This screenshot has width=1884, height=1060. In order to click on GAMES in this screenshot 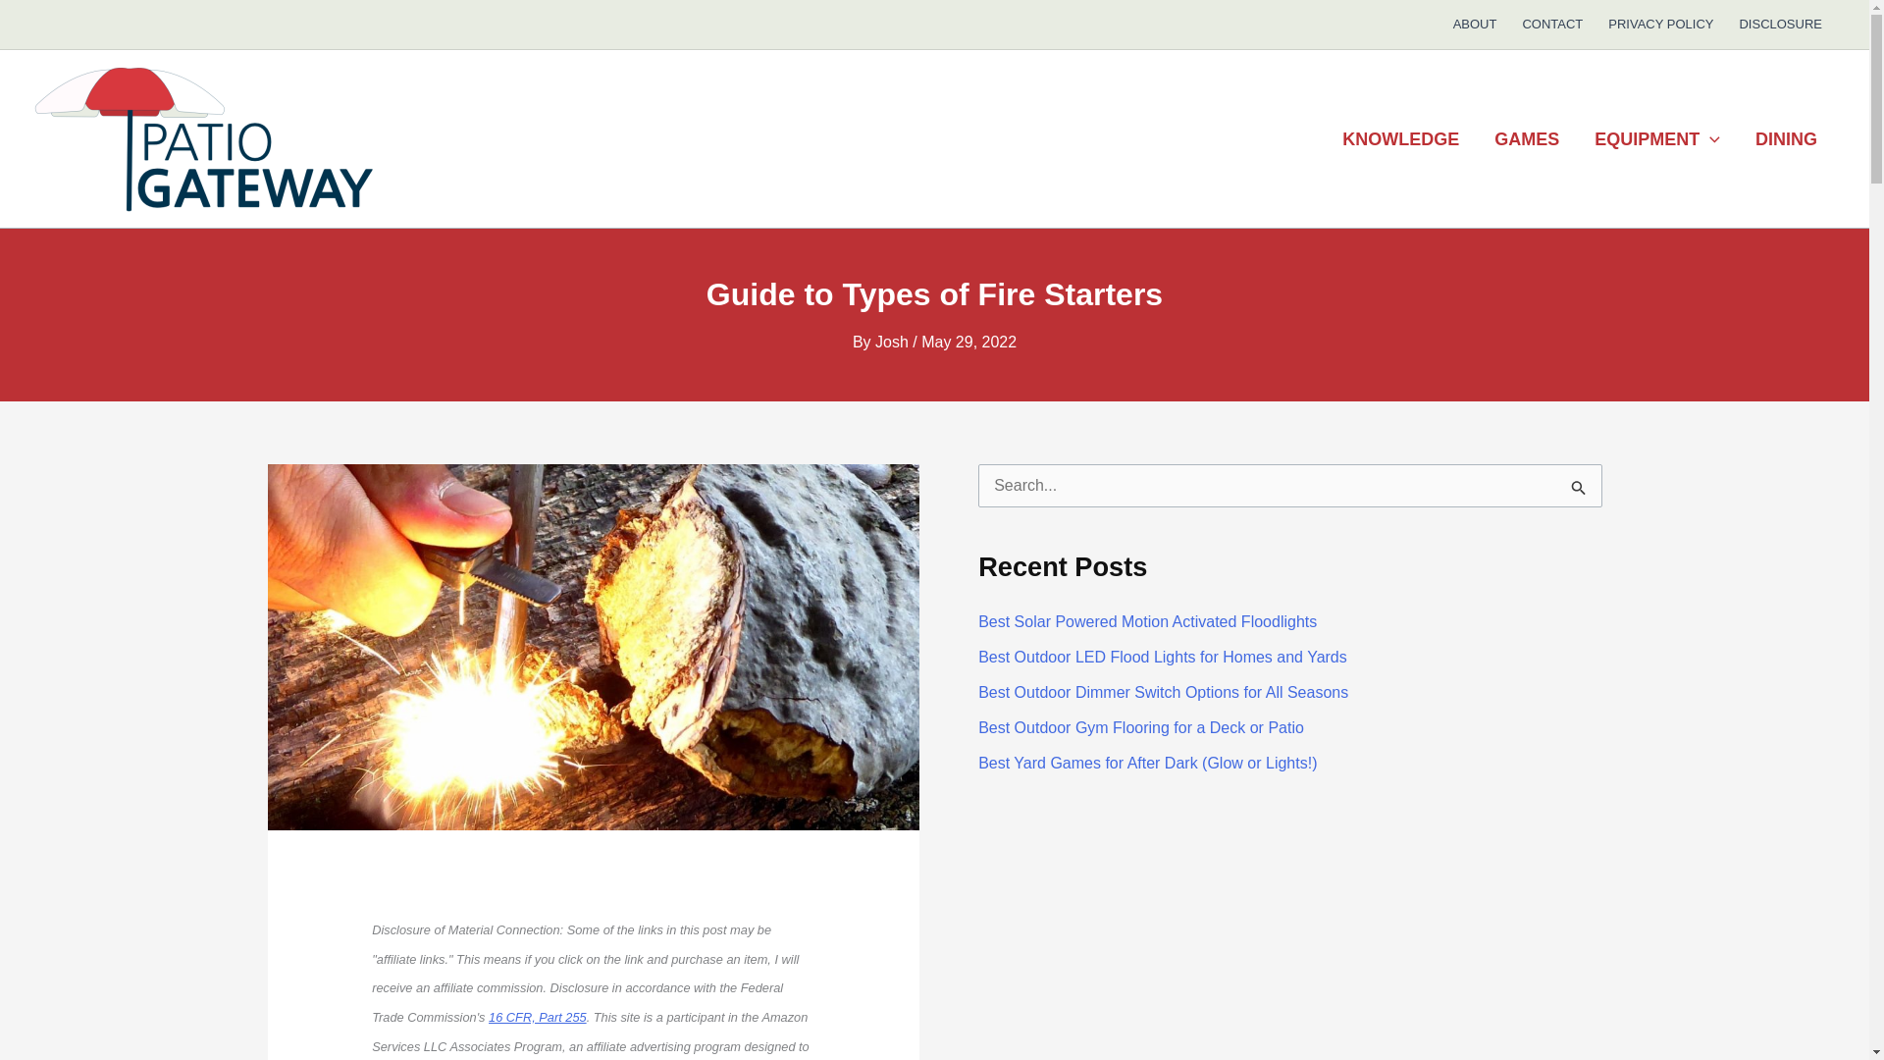, I will do `click(1527, 139)`.